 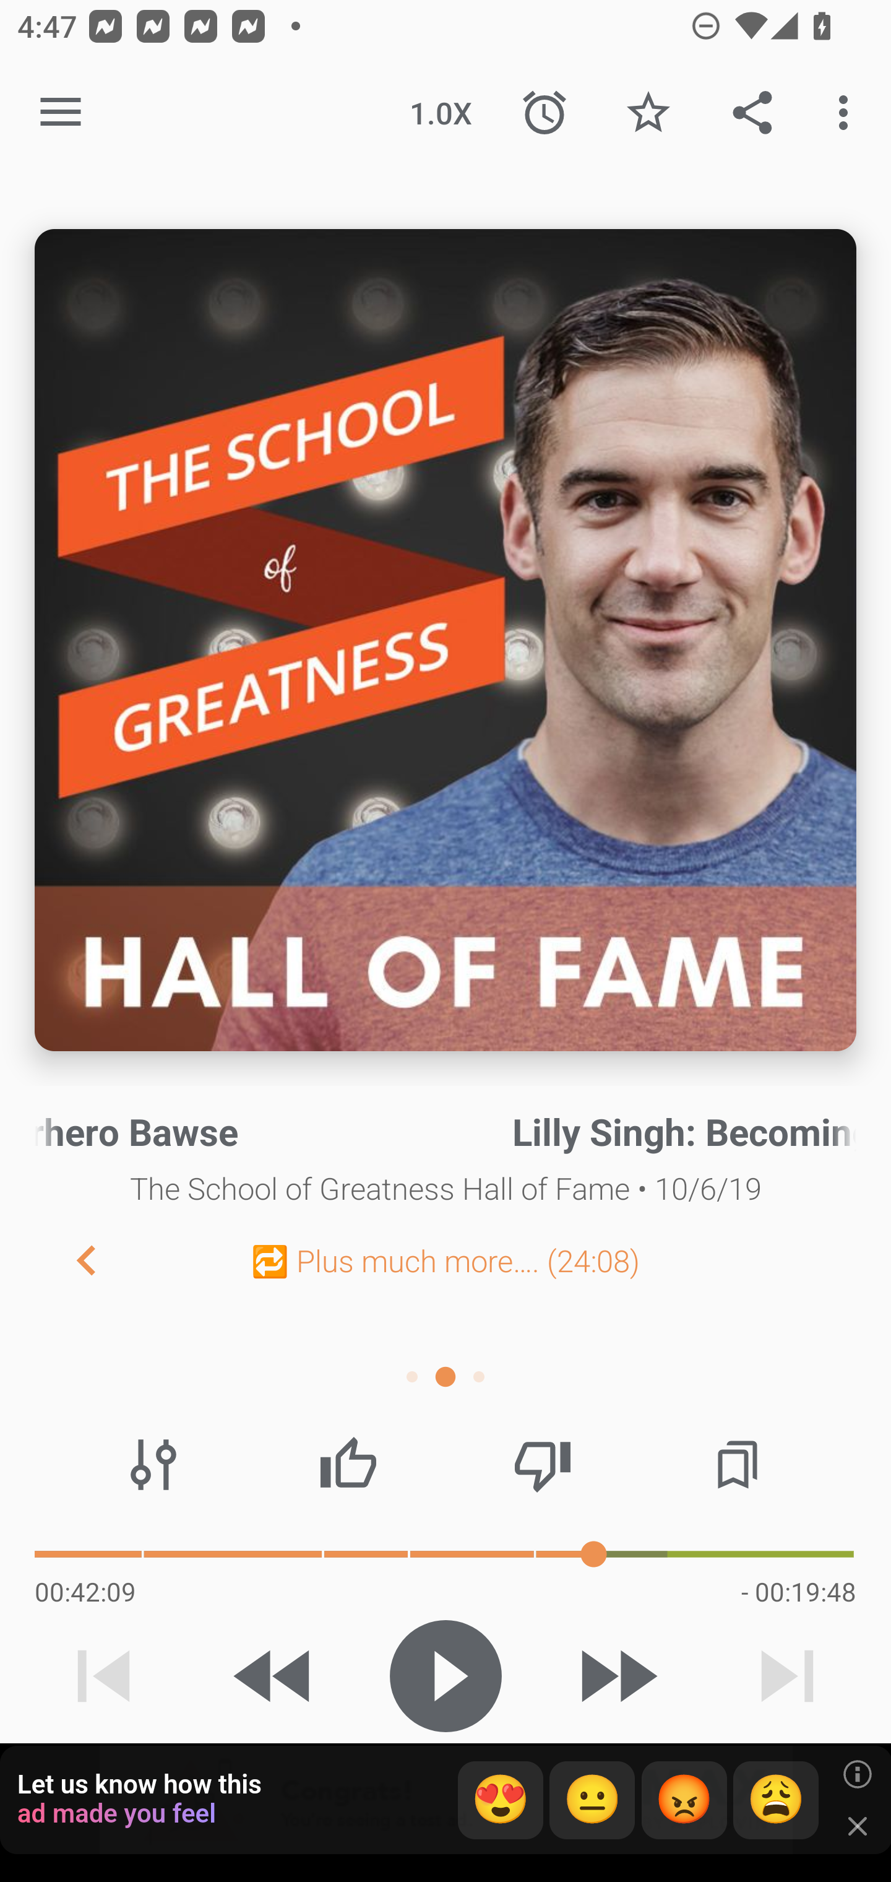 What do you see at coordinates (592, 1800) in the screenshot?
I see `😐` at bounding box center [592, 1800].